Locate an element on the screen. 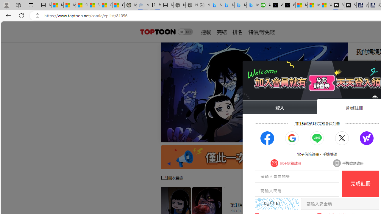 Image resolution: width=381 pixels, height=214 pixels. Class:  switch_18mode actionAdultBtn is located at coordinates (185, 32).